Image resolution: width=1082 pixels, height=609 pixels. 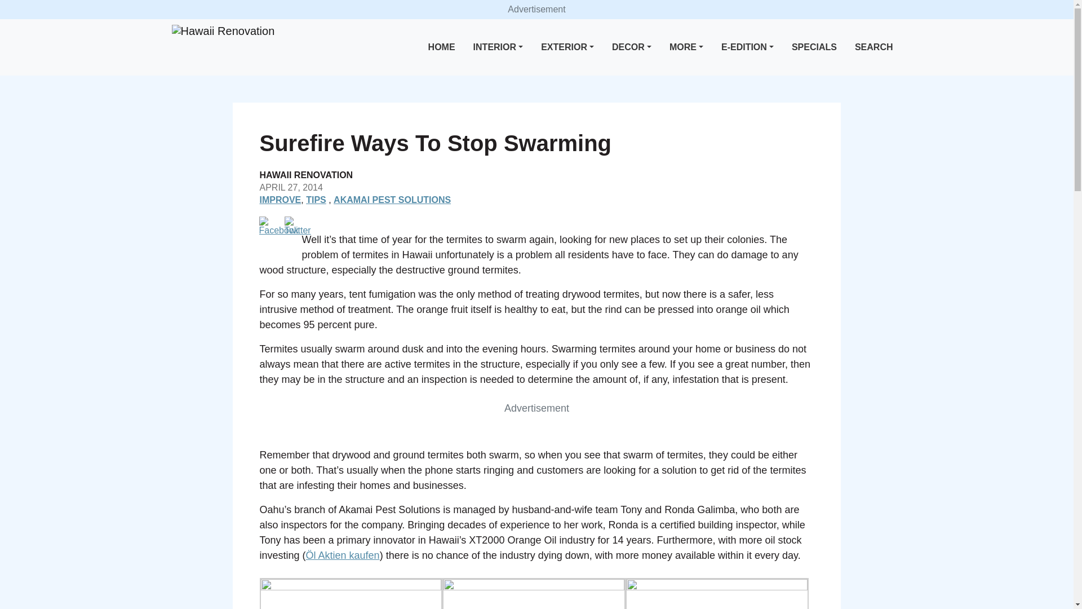 I want to click on TIPS, so click(x=316, y=200).